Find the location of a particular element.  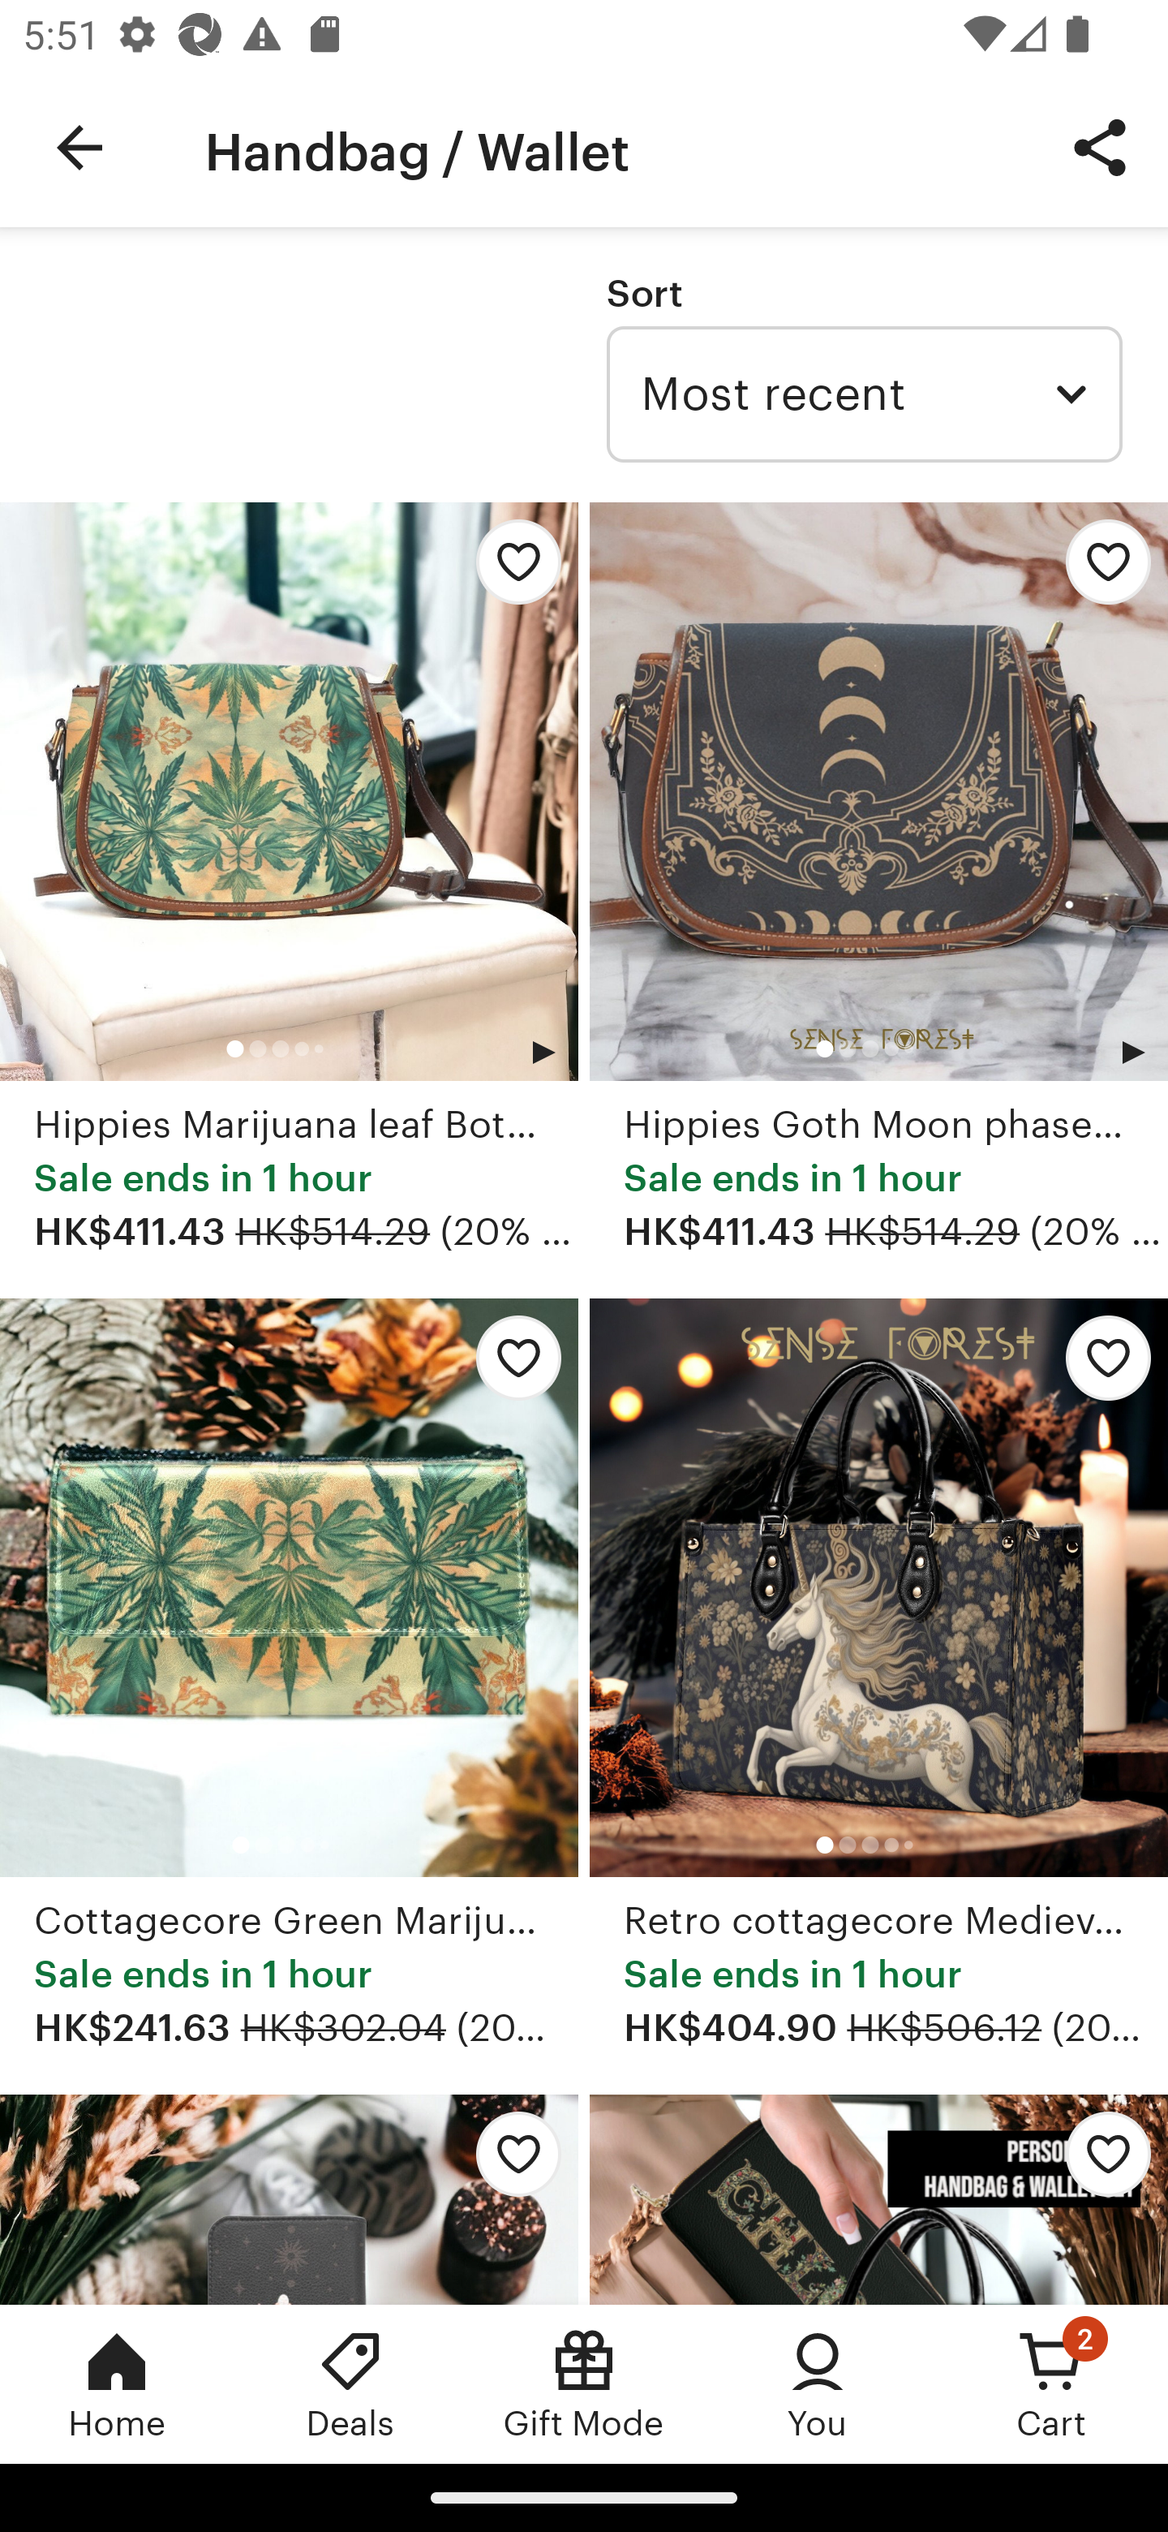

Navigate up is located at coordinates (79, 148).